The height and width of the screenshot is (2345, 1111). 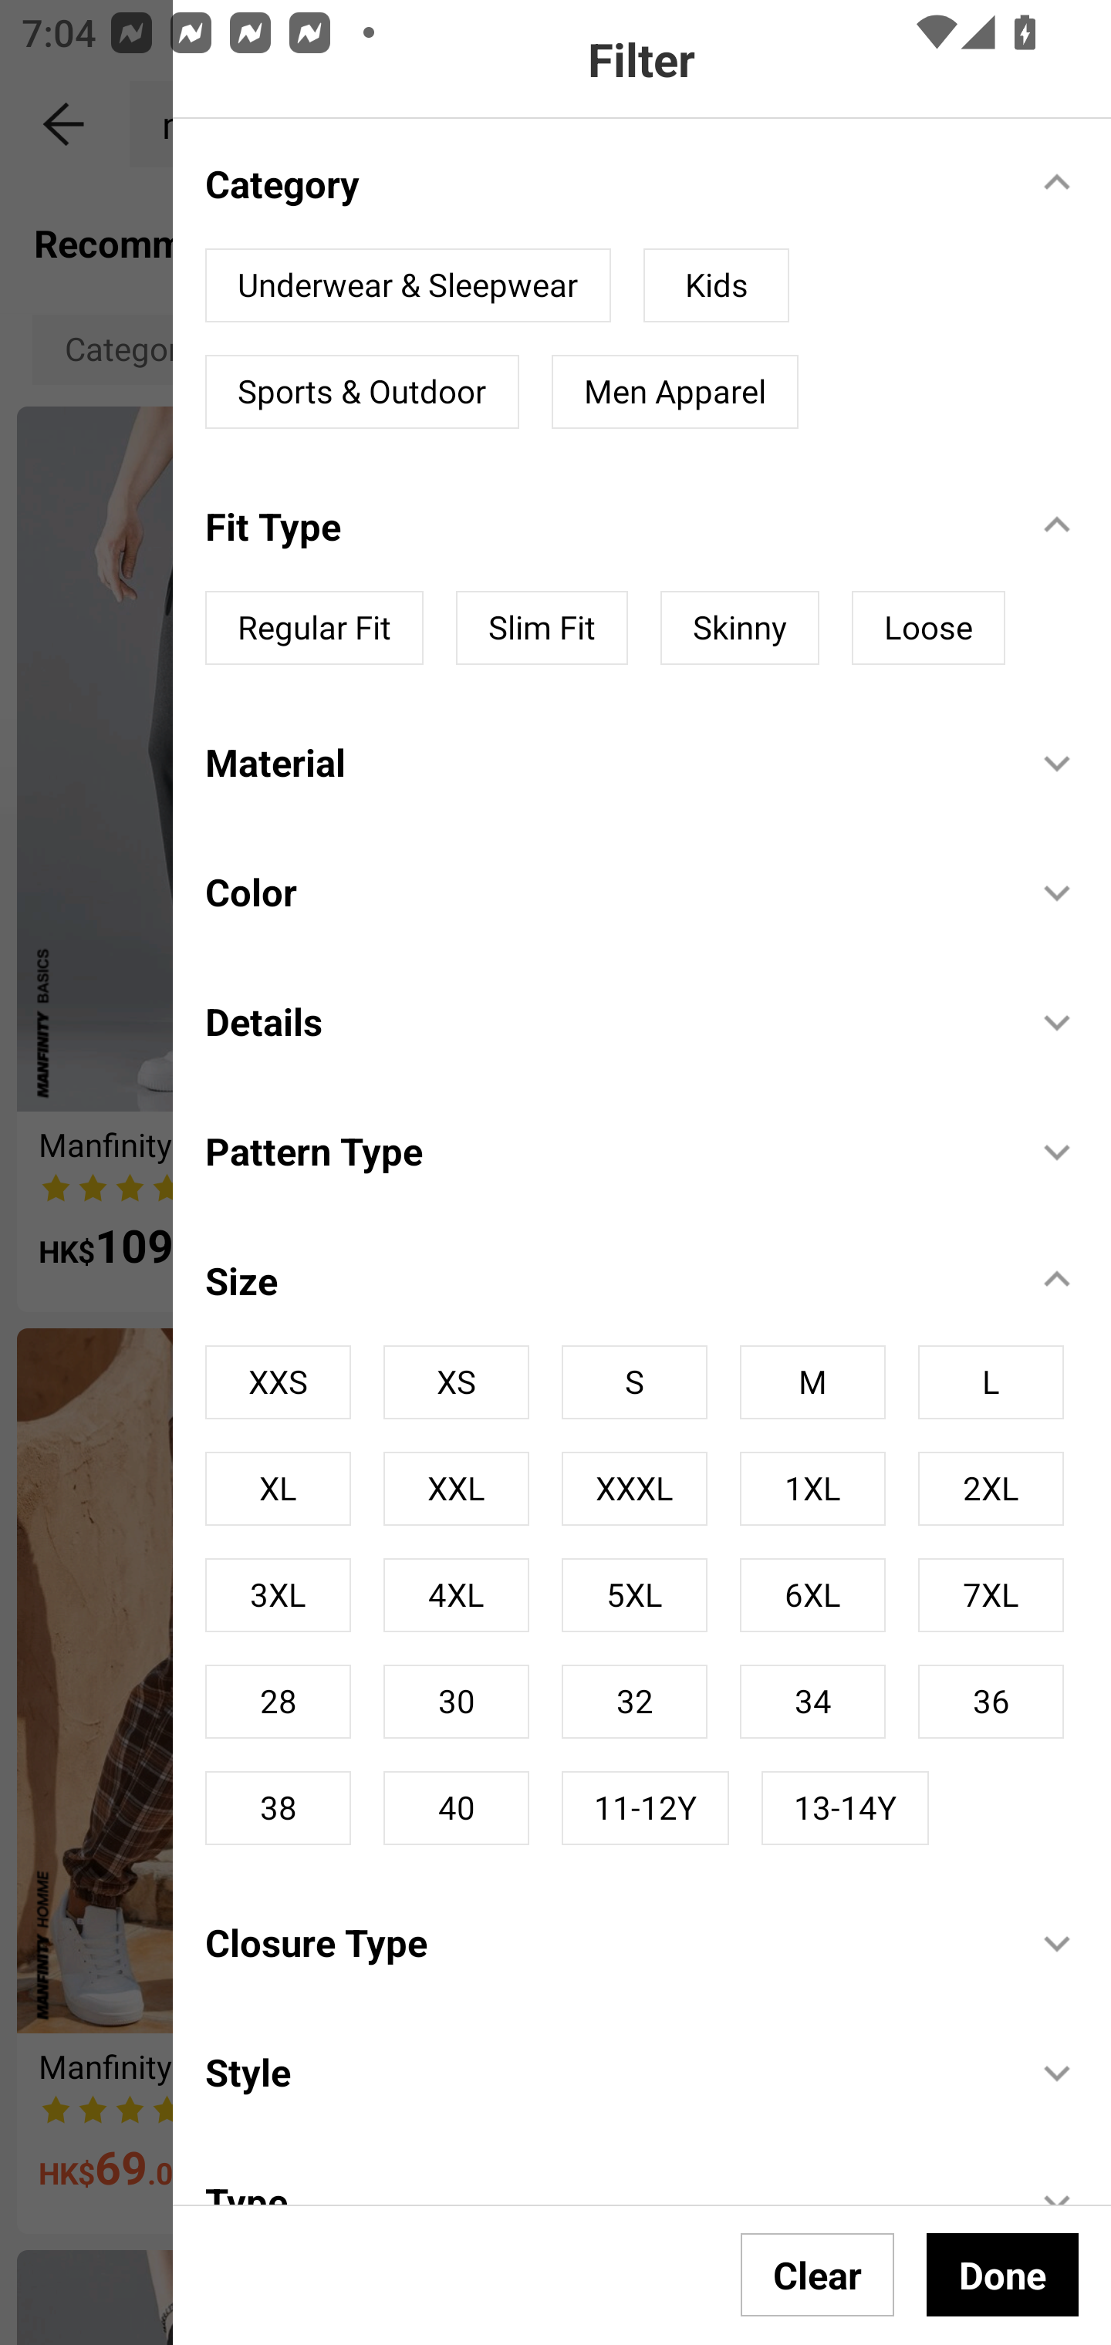 I want to click on Kids, so click(x=716, y=285).